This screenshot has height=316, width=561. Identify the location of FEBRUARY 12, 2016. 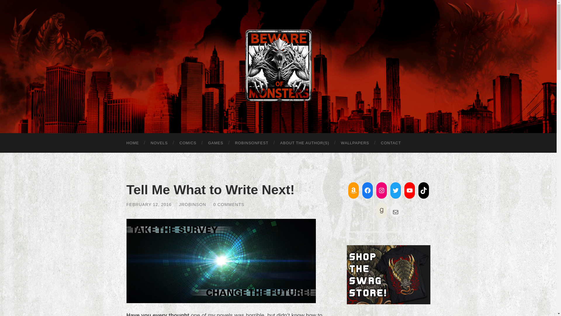
(149, 205).